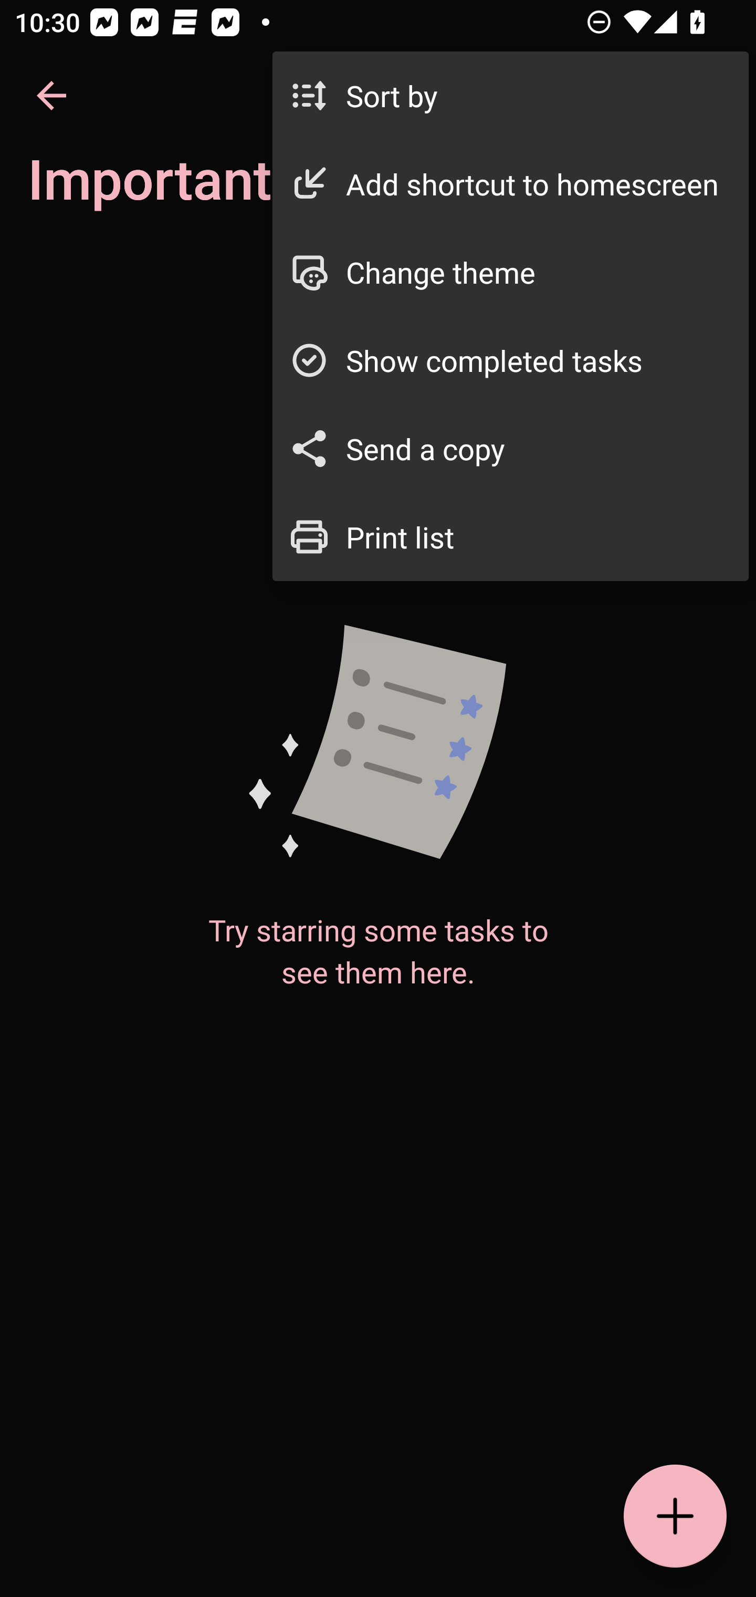  I want to click on Show completed tasks4 in 6 Show completed tasks, so click(510, 360).